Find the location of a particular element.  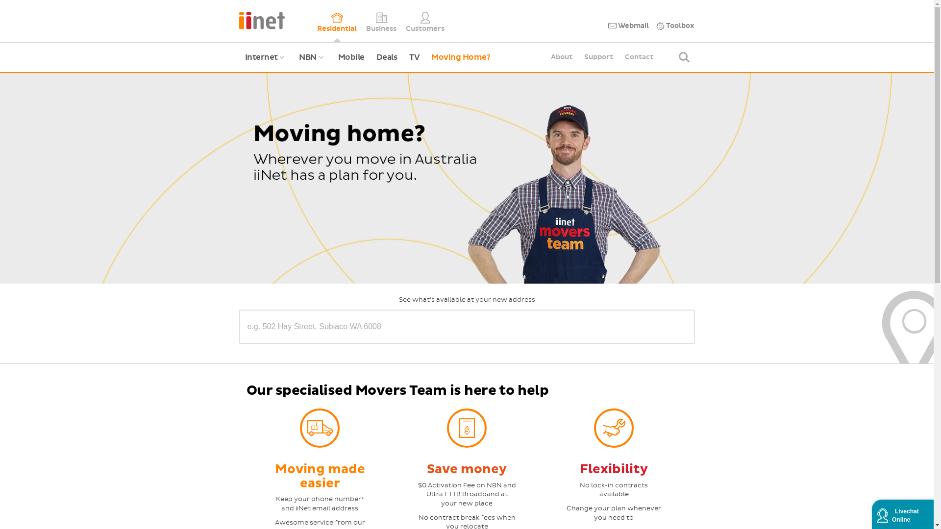

Skip to main content is located at coordinates (0, 0).